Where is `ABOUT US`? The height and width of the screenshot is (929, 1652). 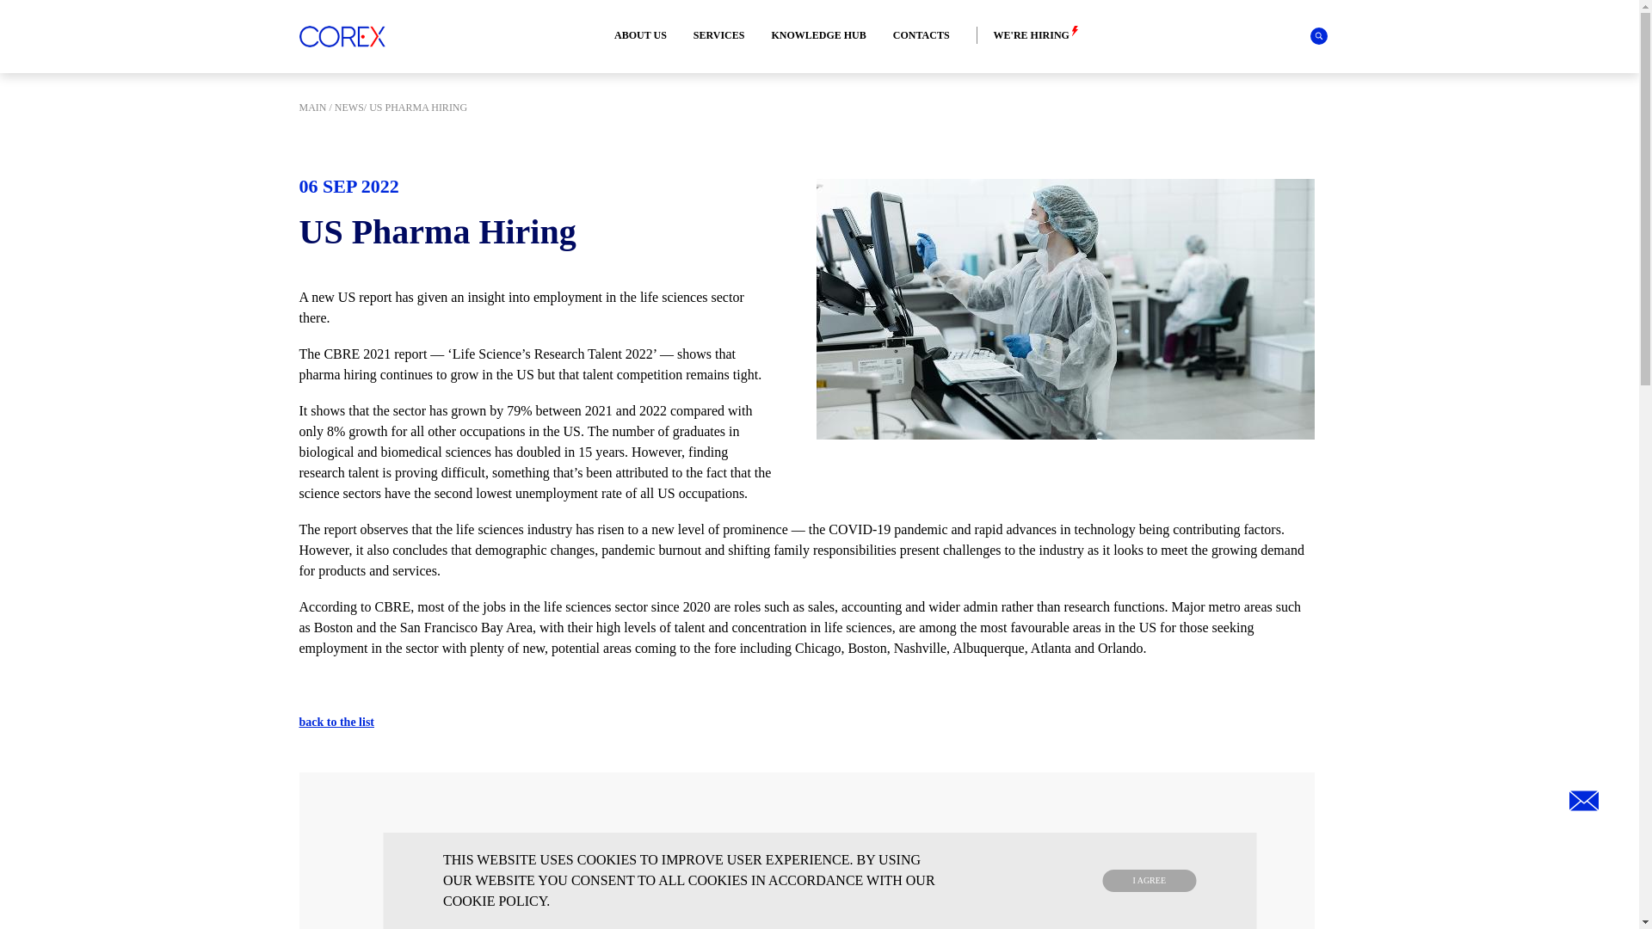 ABOUT US is located at coordinates (640, 35).